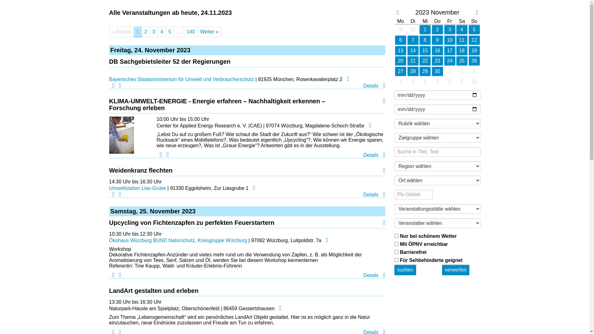  Describe the element at coordinates (401, 40) in the screenshot. I see `6` at that location.